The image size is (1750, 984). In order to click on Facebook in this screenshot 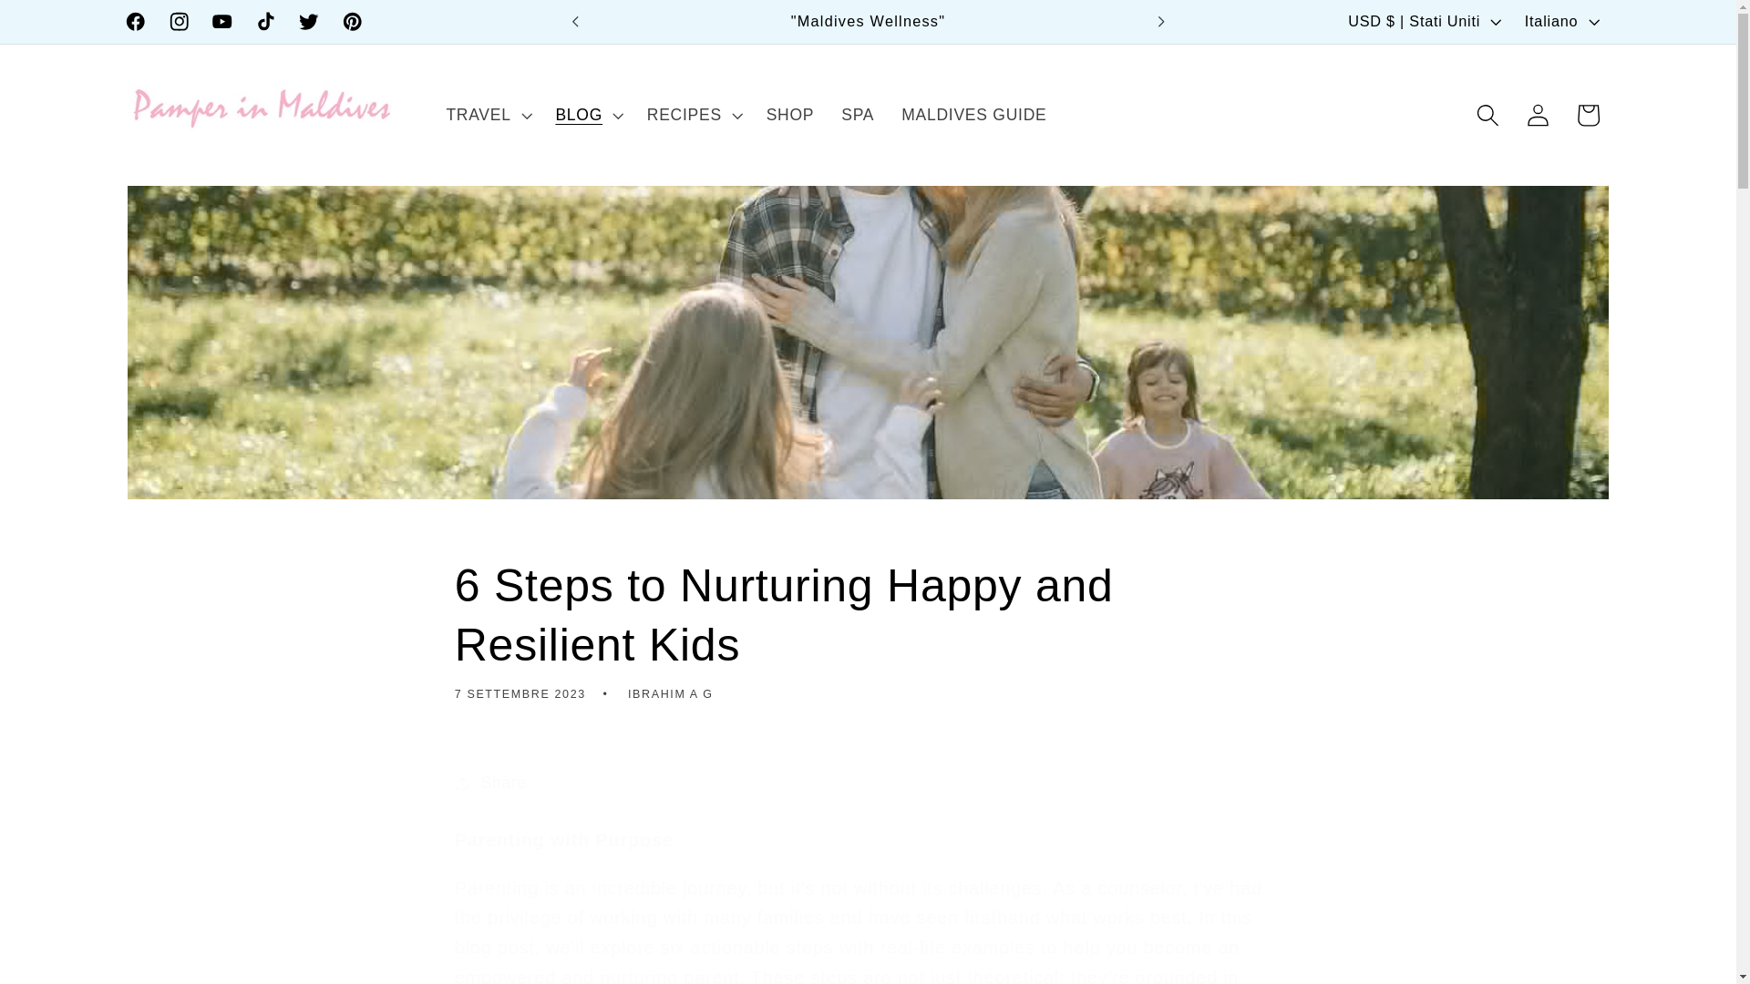, I will do `click(135, 22)`.